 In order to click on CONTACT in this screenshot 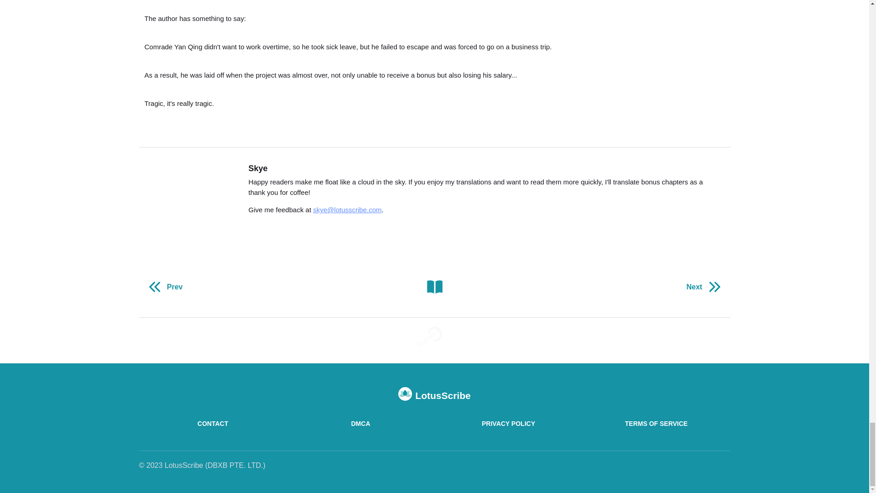, I will do `click(213, 424)`.